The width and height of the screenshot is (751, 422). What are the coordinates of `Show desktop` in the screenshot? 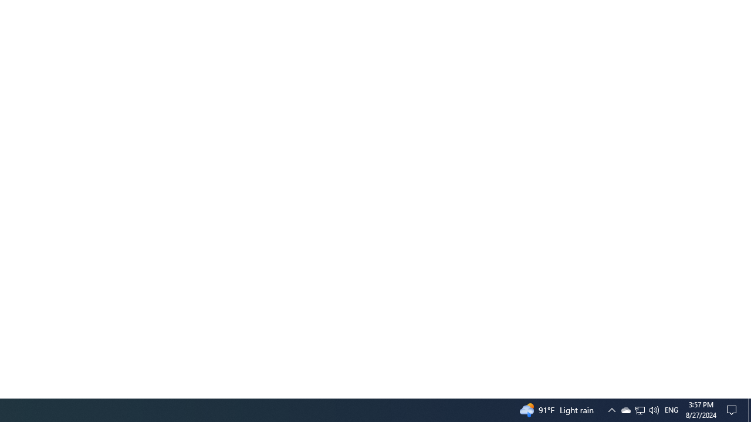 It's located at (640, 410).